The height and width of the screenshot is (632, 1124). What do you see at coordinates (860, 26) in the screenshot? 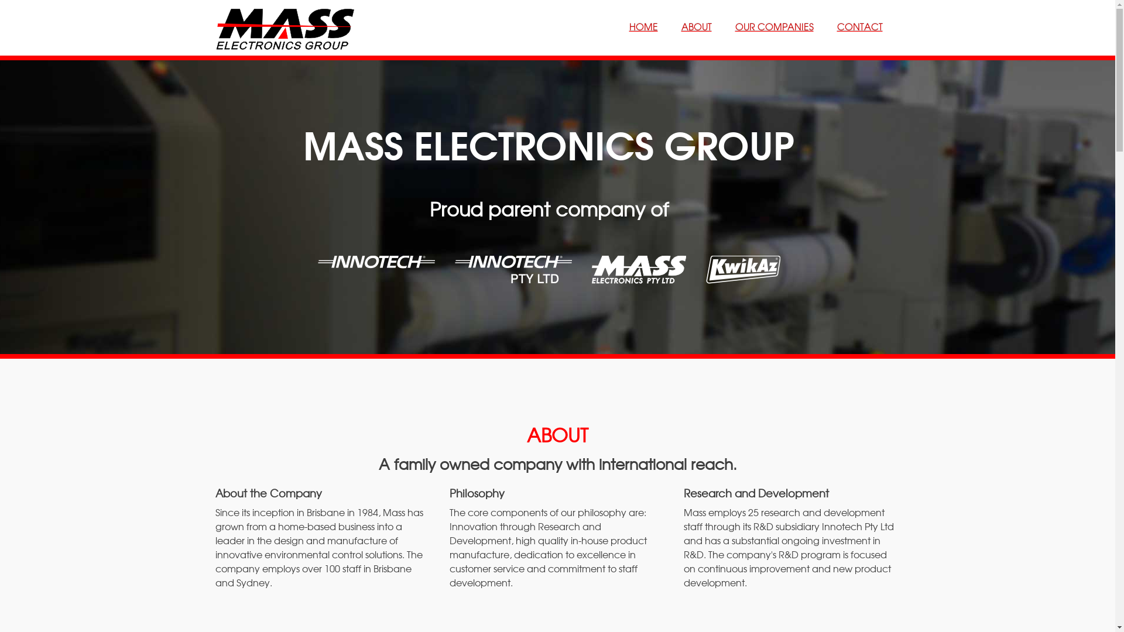
I see `CONTACT` at bounding box center [860, 26].